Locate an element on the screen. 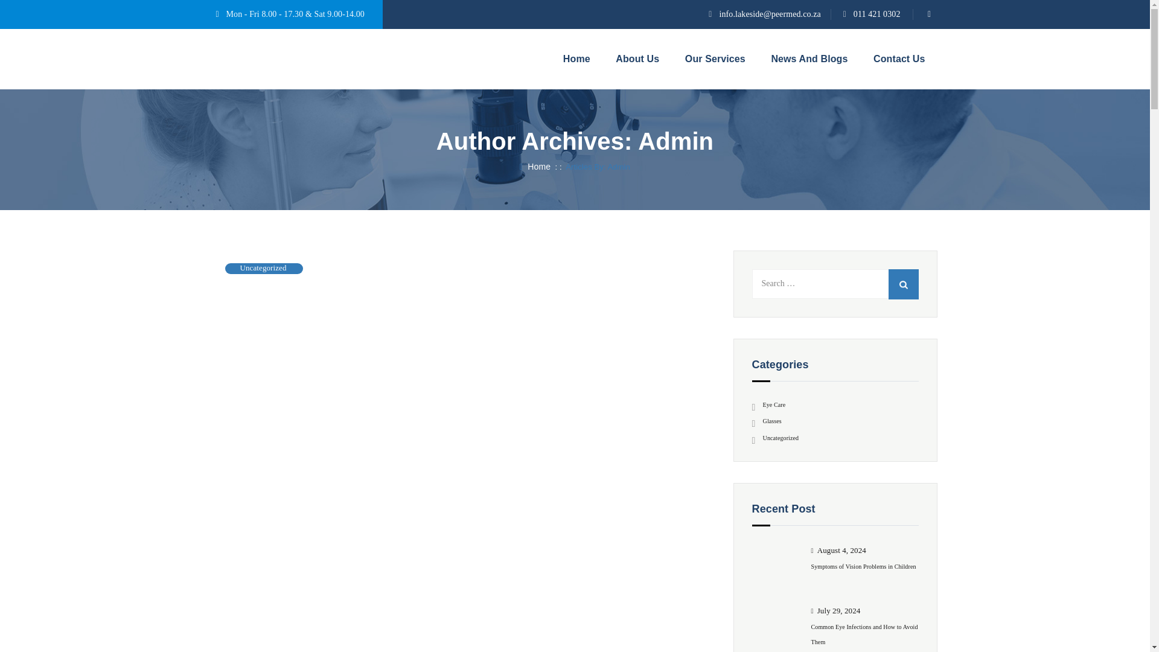 The width and height of the screenshot is (1159, 652).   Home is located at coordinates (535, 167).